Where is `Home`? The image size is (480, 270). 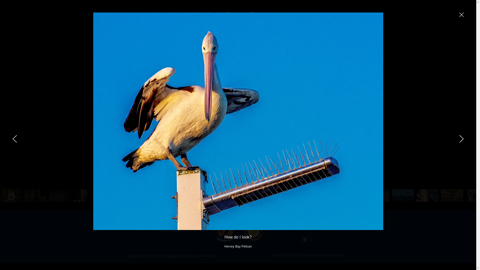
Home is located at coordinates (136, 50).